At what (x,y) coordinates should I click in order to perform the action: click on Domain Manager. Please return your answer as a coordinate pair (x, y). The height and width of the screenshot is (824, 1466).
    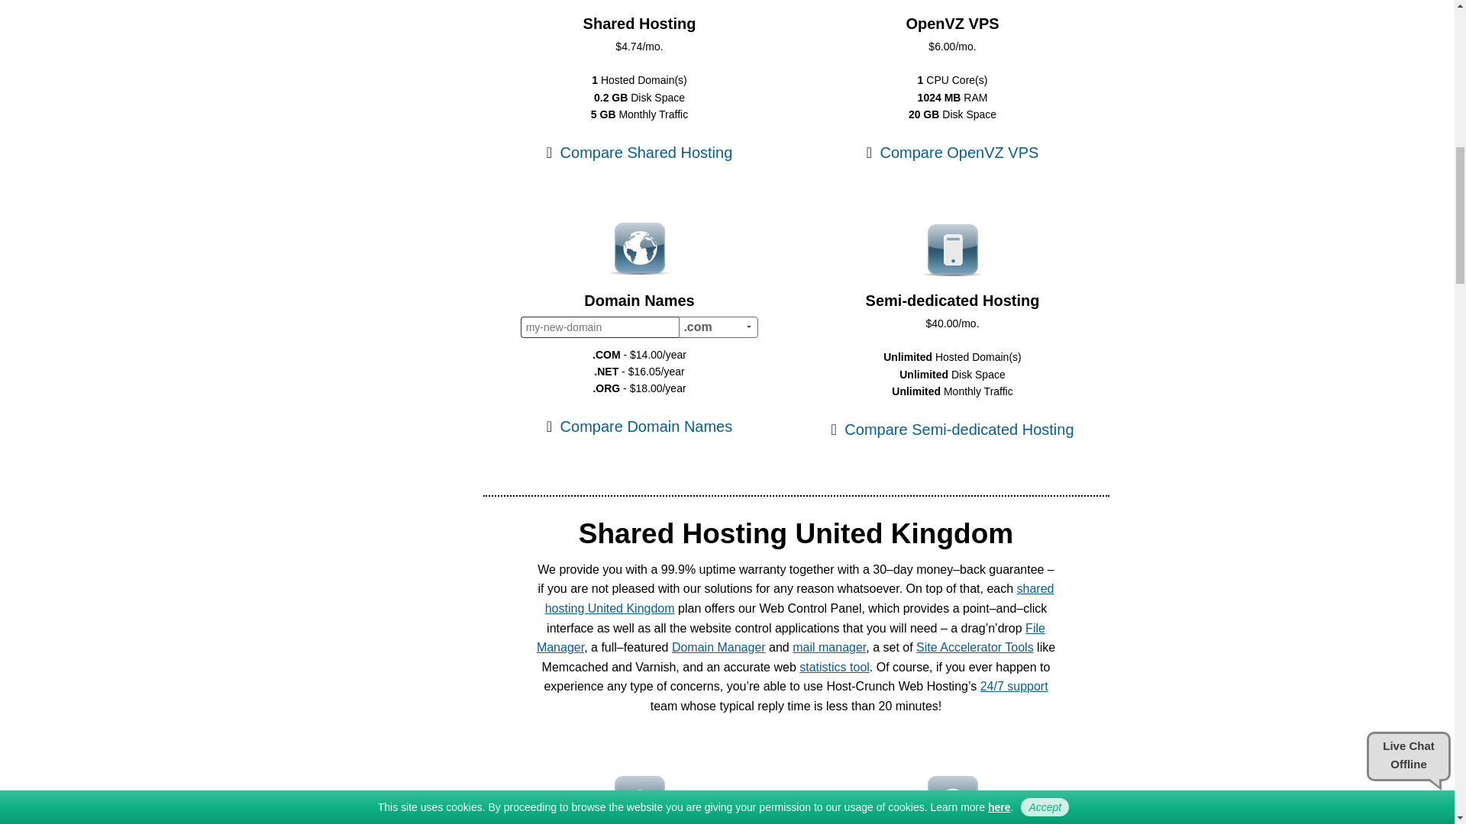
    Looking at the image, I should click on (718, 647).